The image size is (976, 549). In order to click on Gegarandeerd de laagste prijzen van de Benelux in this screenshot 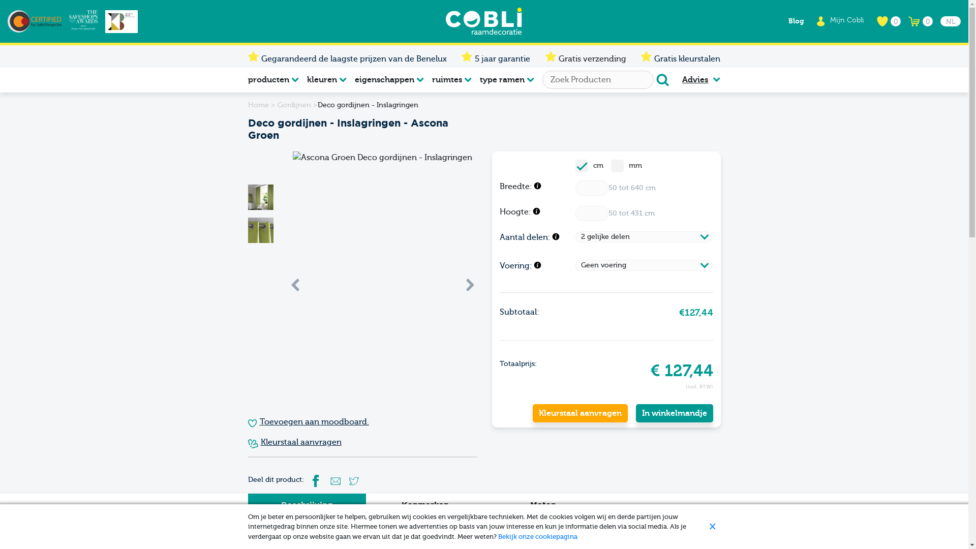, I will do `click(354, 59)`.